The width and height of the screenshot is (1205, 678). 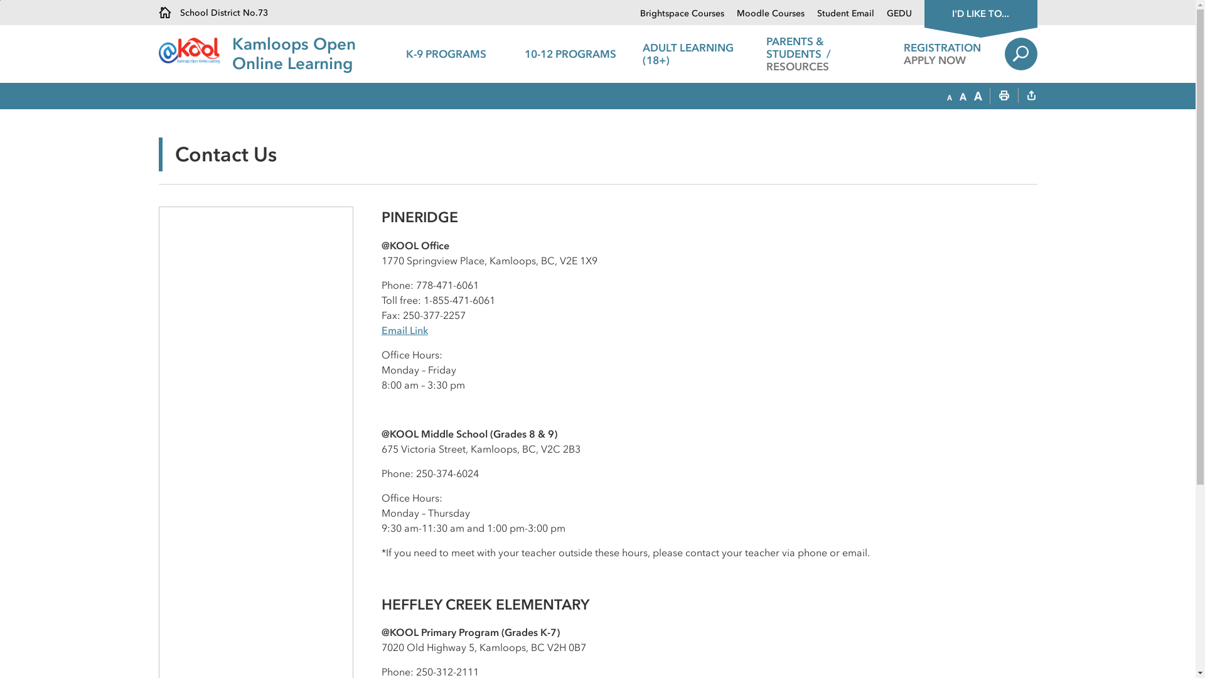 What do you see at coordinates (570, 54) in the screenshot?
I see `10-12 PROGRAMS` at bounding box center [570, 54].